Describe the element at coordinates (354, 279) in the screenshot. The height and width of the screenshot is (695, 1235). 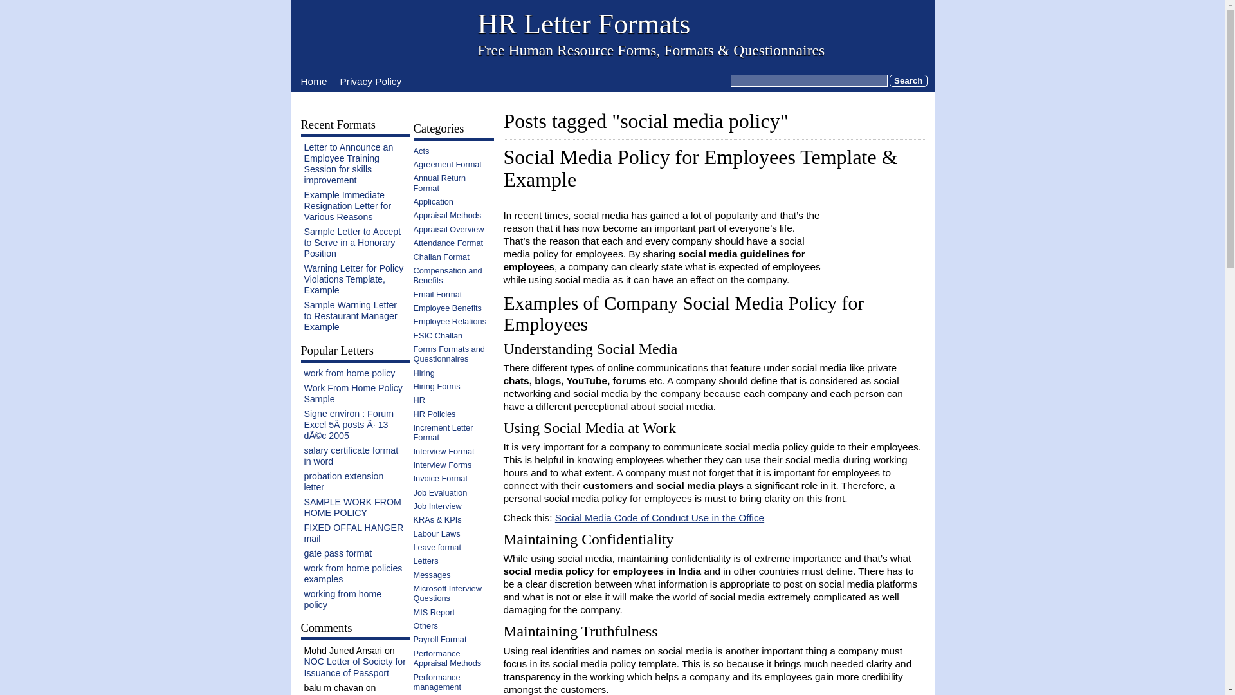
I see `Warning Letter for Policy Violations Template, Example` at that location.